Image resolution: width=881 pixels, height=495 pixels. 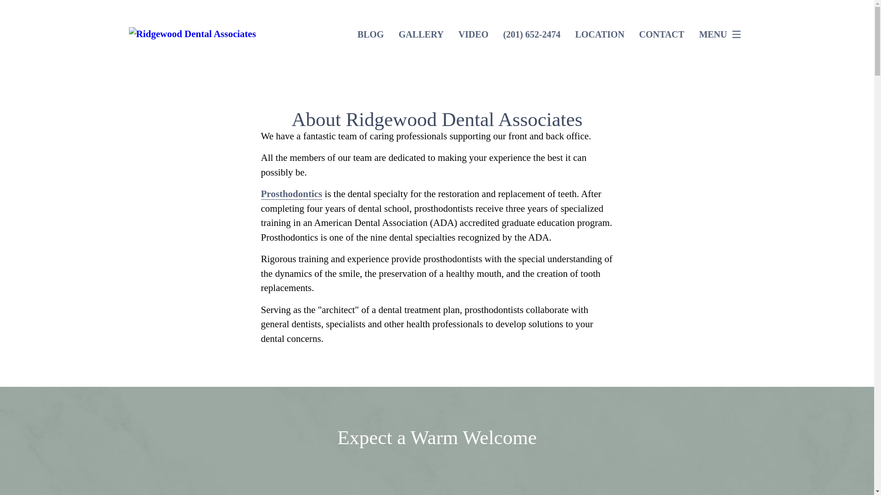 What do you see at coordinates (662, 34) in the screenshot?
I see `CONTACT` at bounding box center [662, 34].